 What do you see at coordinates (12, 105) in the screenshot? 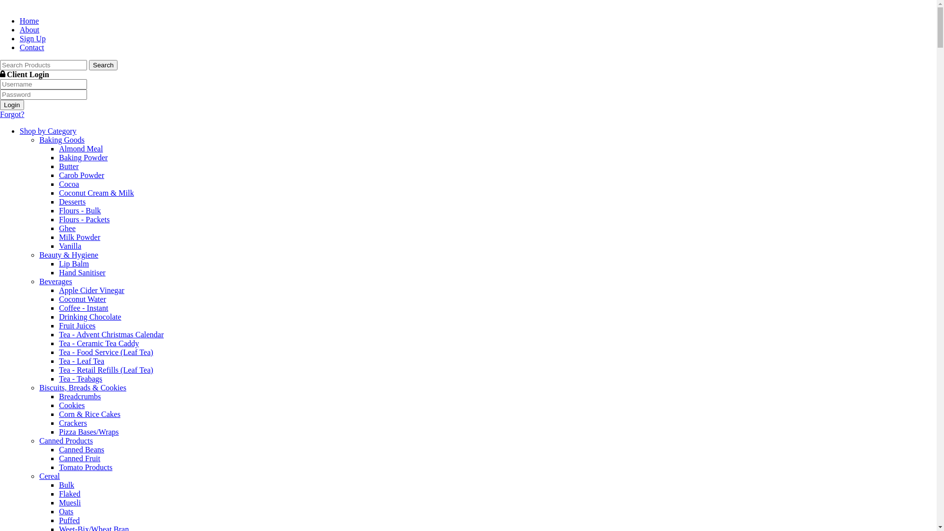
I see `Login` at bounding box center [12, 105].